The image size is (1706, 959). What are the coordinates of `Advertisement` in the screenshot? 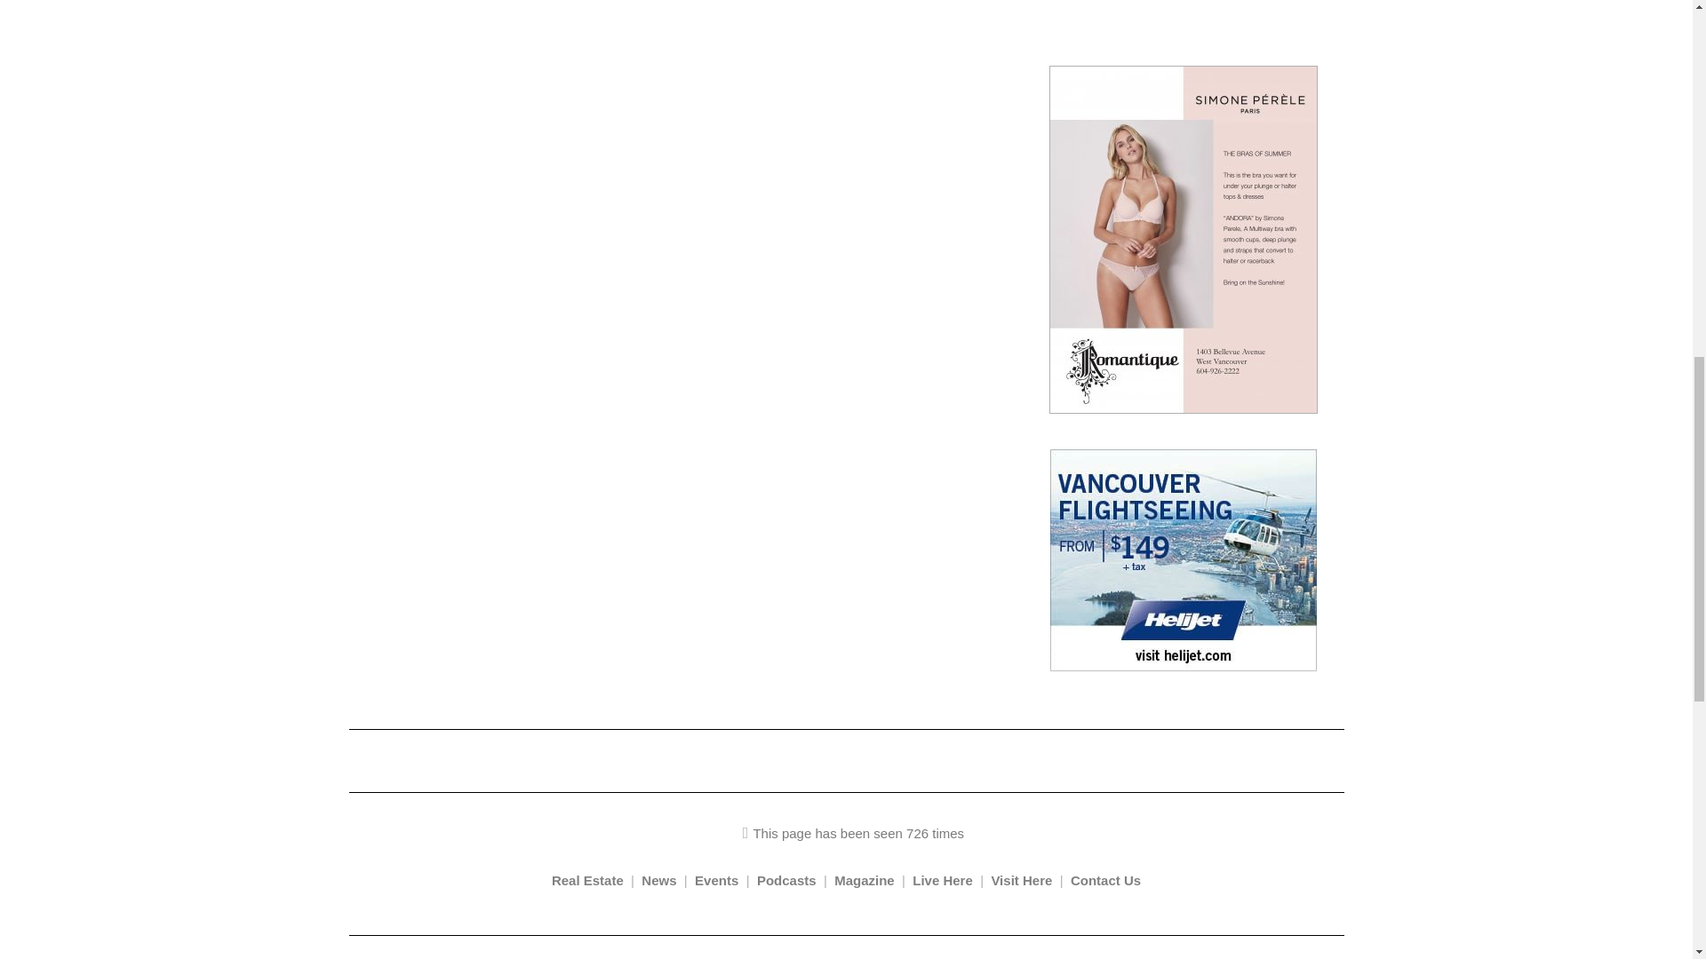 It's located at (1178, 24).